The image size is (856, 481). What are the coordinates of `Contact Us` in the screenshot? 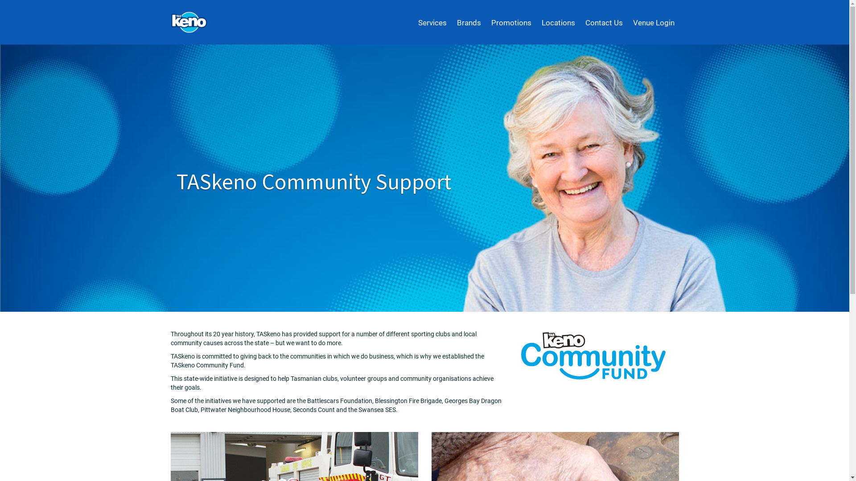 It's located at (604, 23).